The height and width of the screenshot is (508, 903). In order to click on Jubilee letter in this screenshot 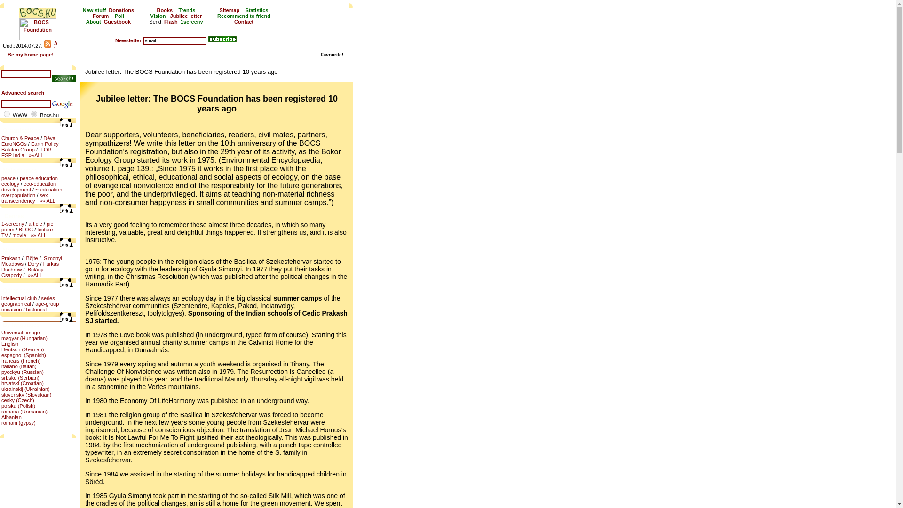, I will do `click(186, 16)`.